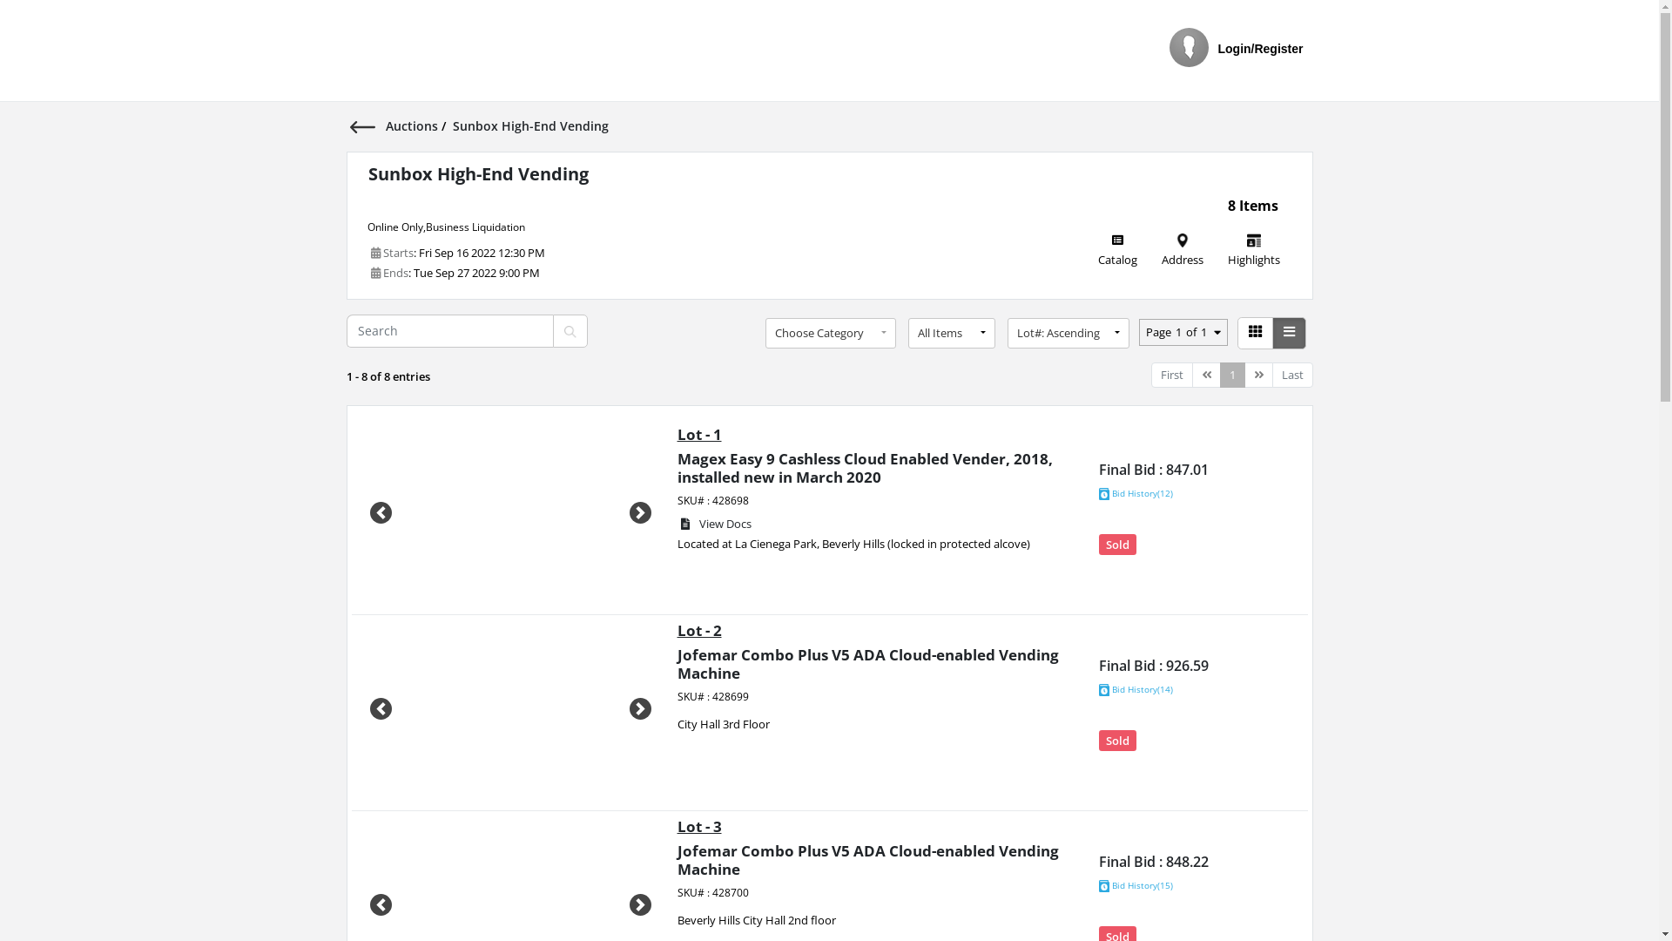  What do you see at coordinates (868, 664) in the screenshot?
I see `Jofemar Combo Plus V5 ADA Cloud-enabled Vending Machine` at bounding box center [868, 664].